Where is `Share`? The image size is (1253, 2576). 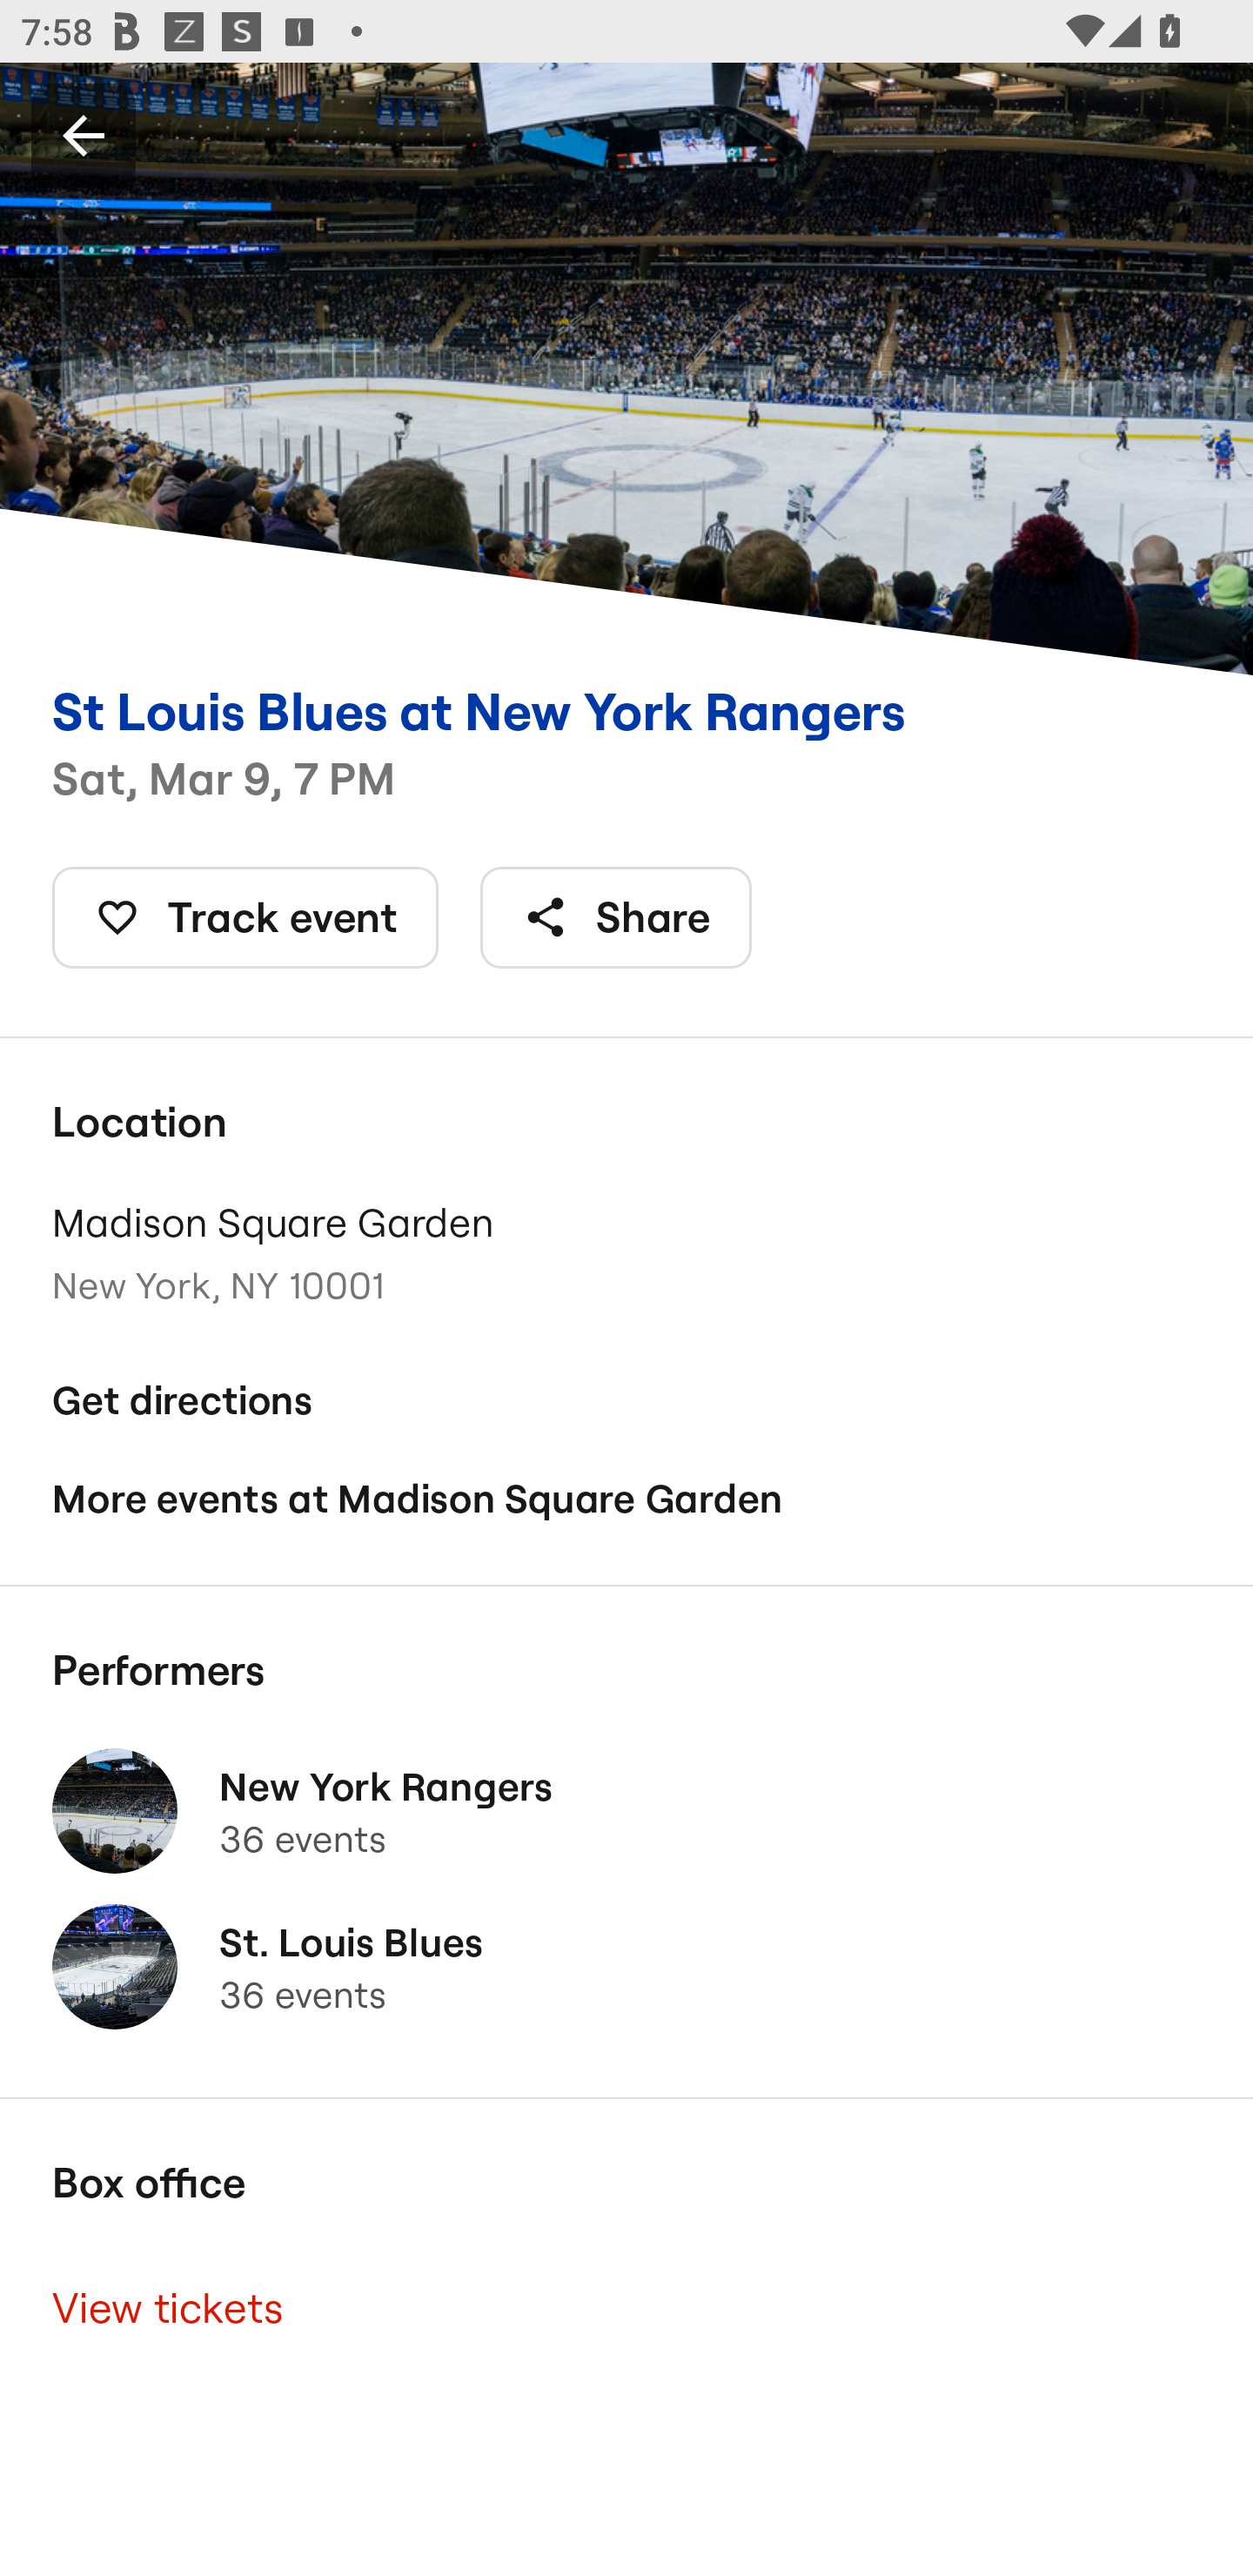
Share is located at coordinates (616, 916).